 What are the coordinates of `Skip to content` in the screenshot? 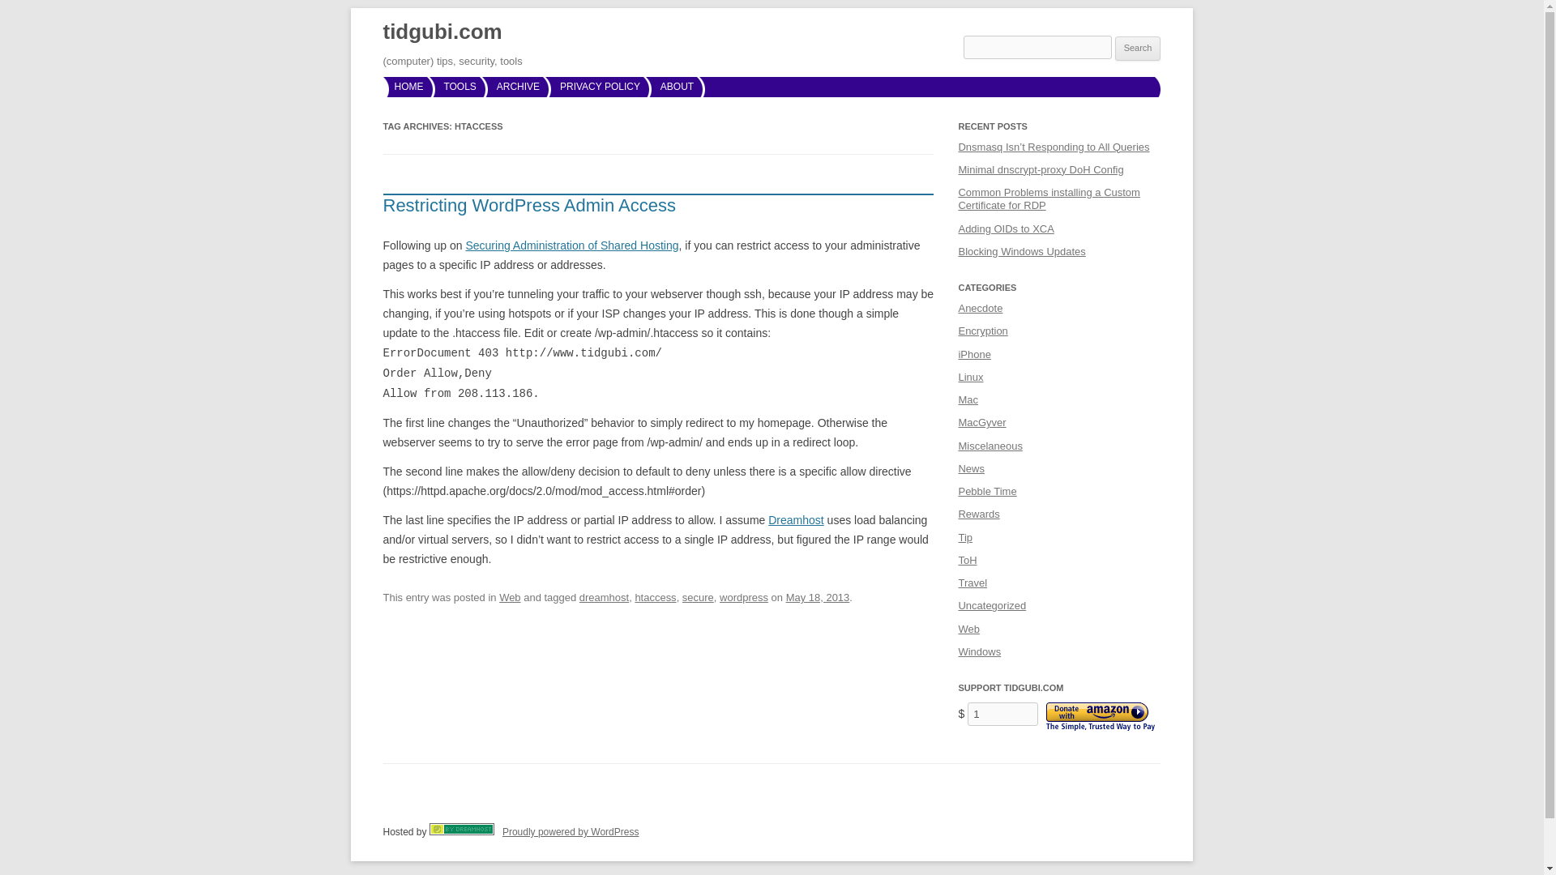 It's located at (869, 19).